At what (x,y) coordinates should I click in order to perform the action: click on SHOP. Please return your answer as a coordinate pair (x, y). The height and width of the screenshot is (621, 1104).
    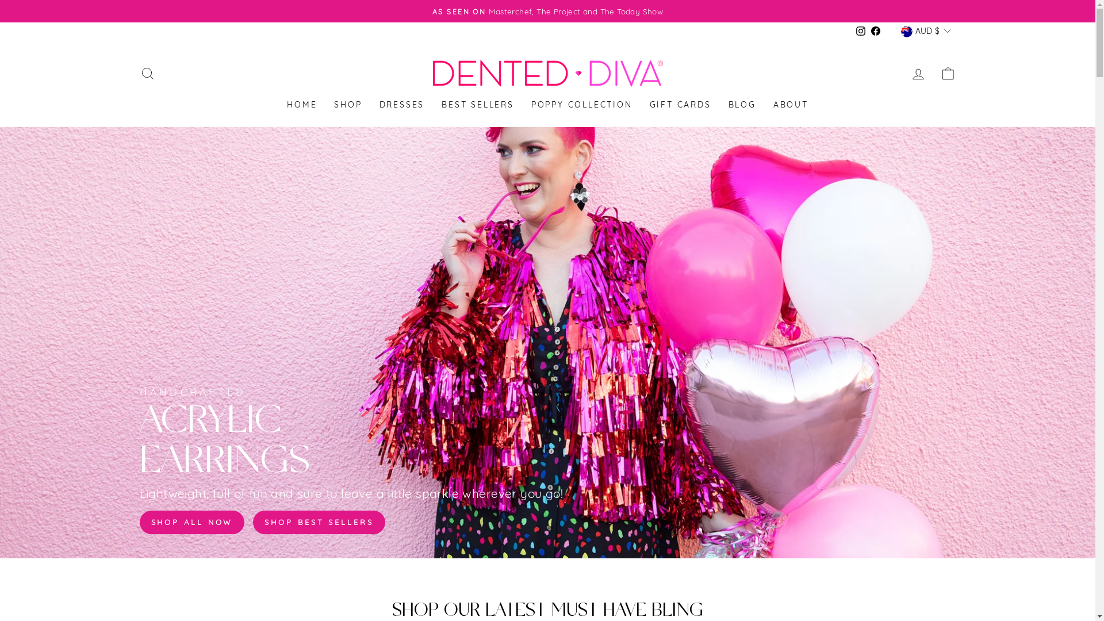
    Looking at the image, I should click on (348, 106).